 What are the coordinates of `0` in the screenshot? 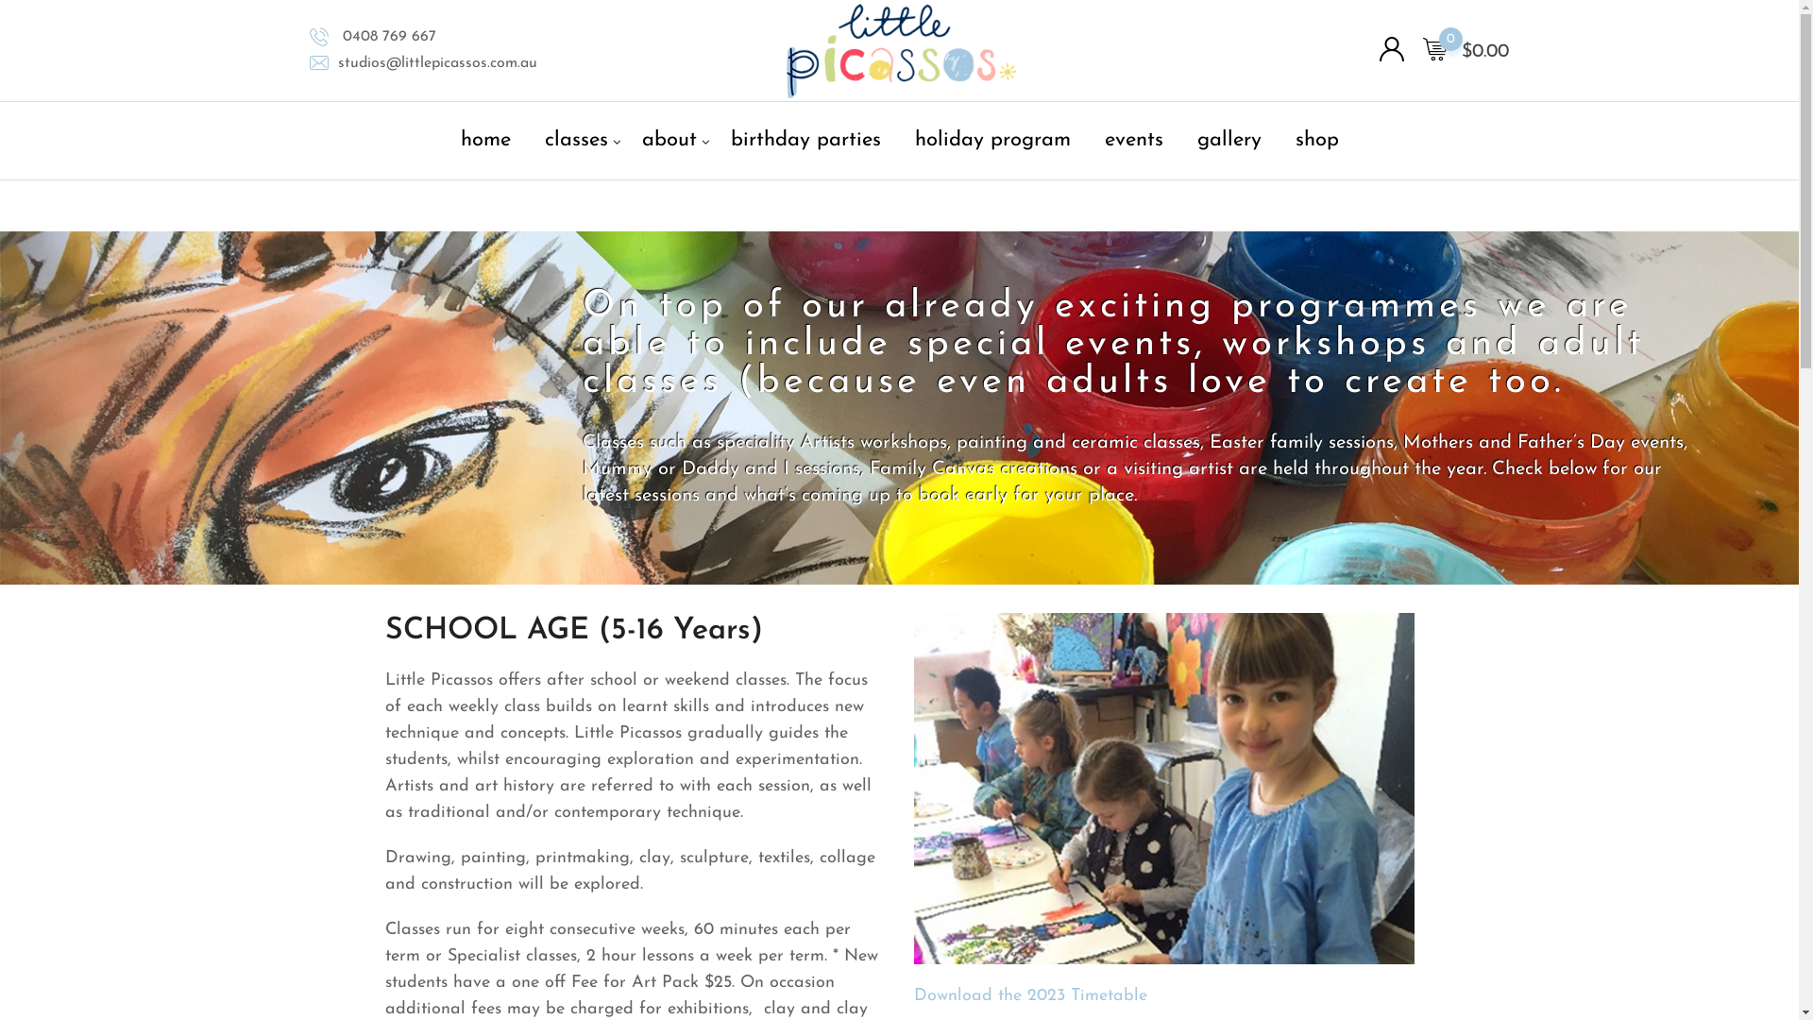 It's located at (1434, 50).